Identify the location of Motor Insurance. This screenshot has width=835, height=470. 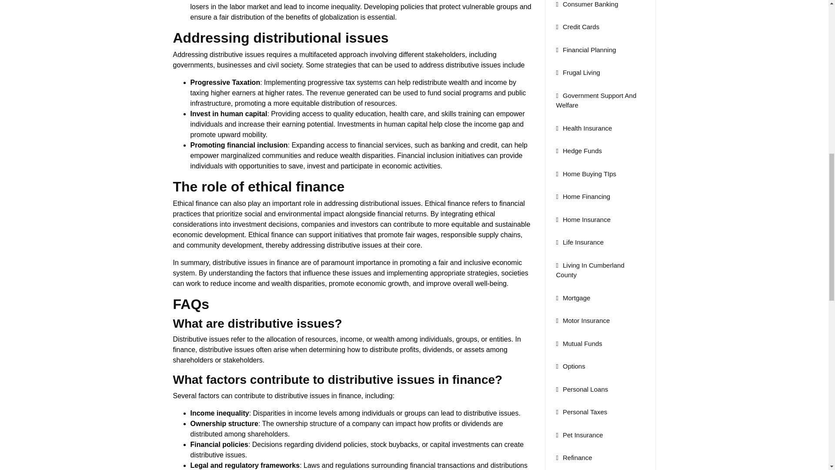
(583, 320).